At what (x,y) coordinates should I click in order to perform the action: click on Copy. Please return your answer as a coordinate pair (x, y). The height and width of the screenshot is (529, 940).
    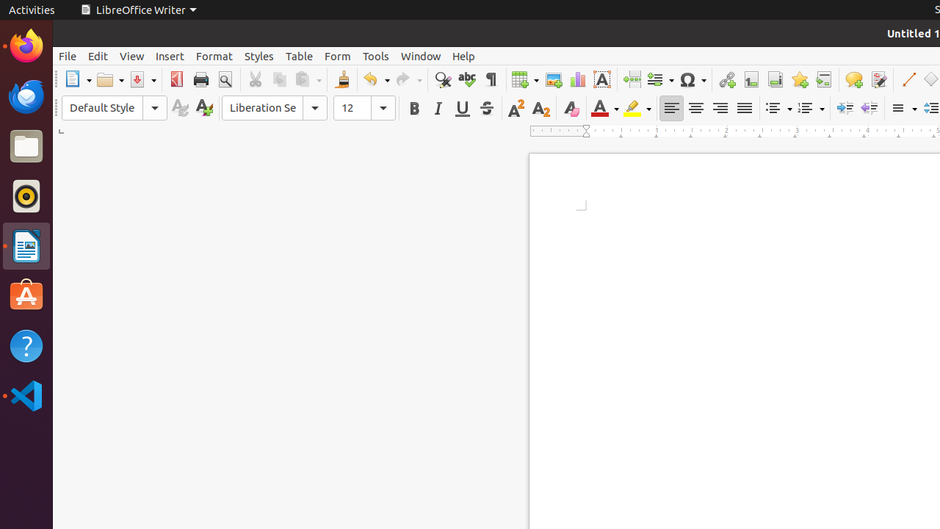
    Looking at the image, I should click on (279, 79).